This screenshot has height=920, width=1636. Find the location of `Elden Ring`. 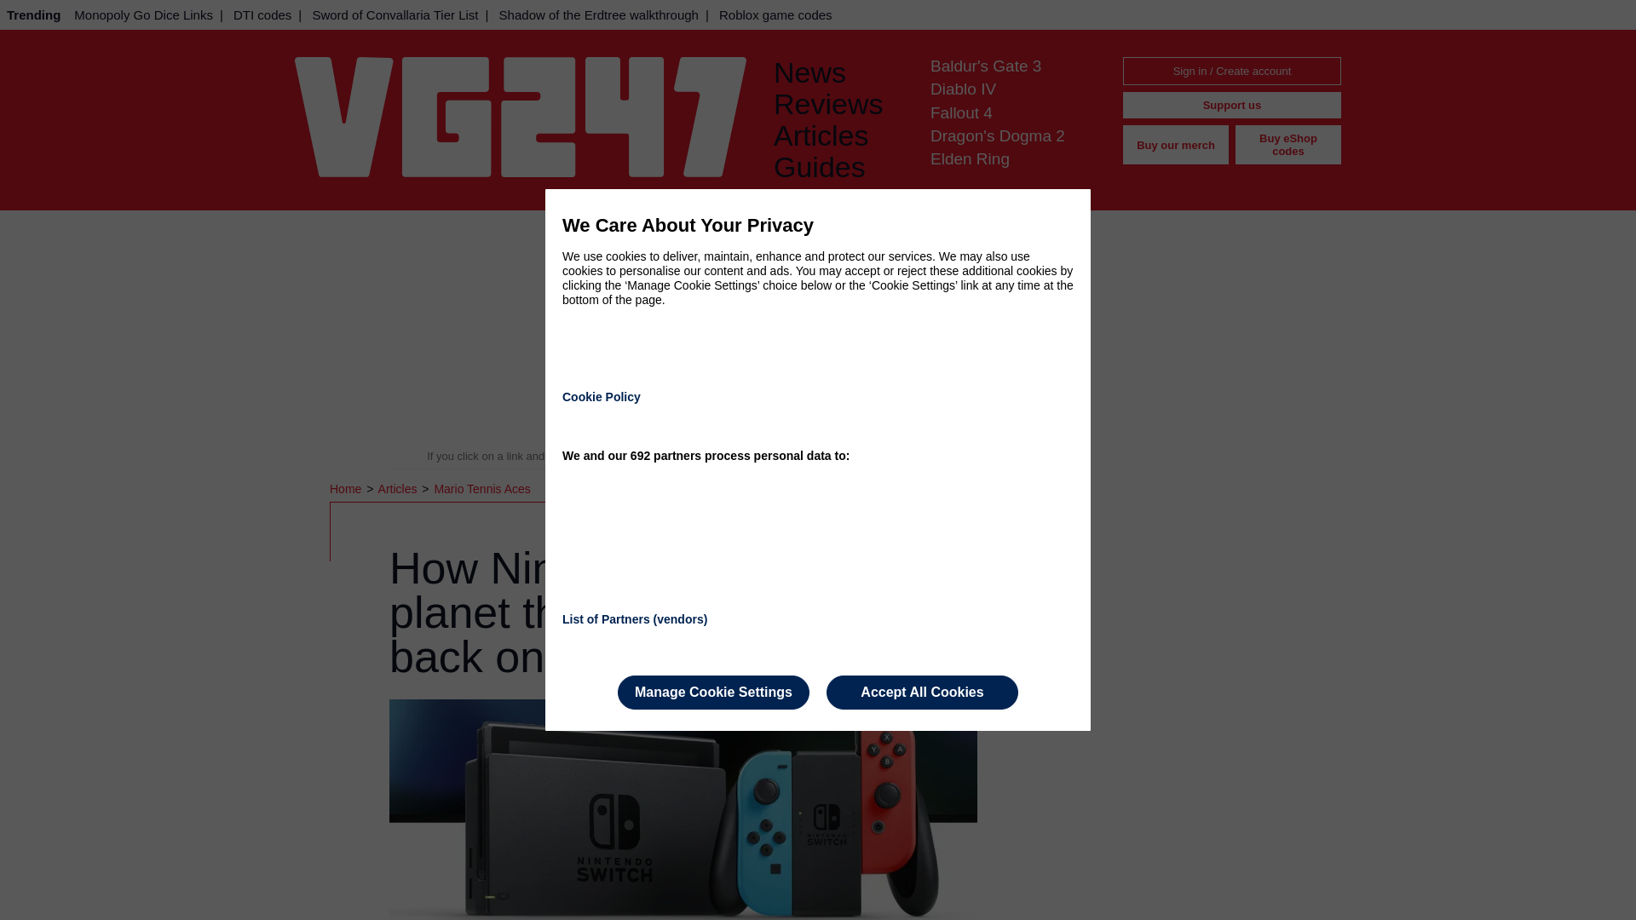

Elden Ring is located at coordinates (970, 158).